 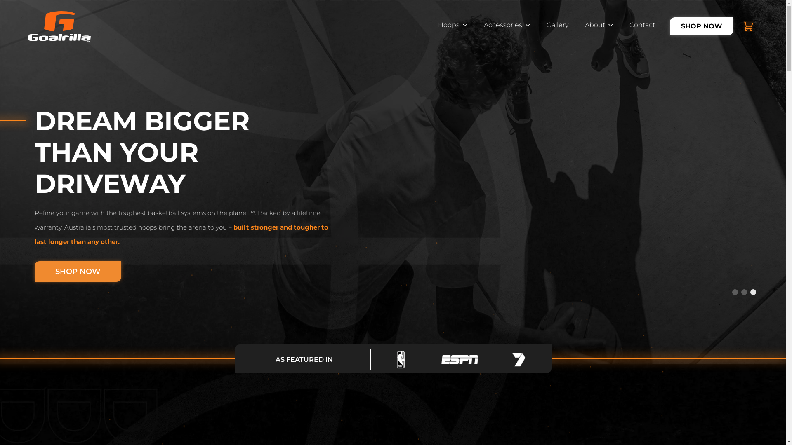 I want to click on SHOP NOW, so click(x=201, y=272).